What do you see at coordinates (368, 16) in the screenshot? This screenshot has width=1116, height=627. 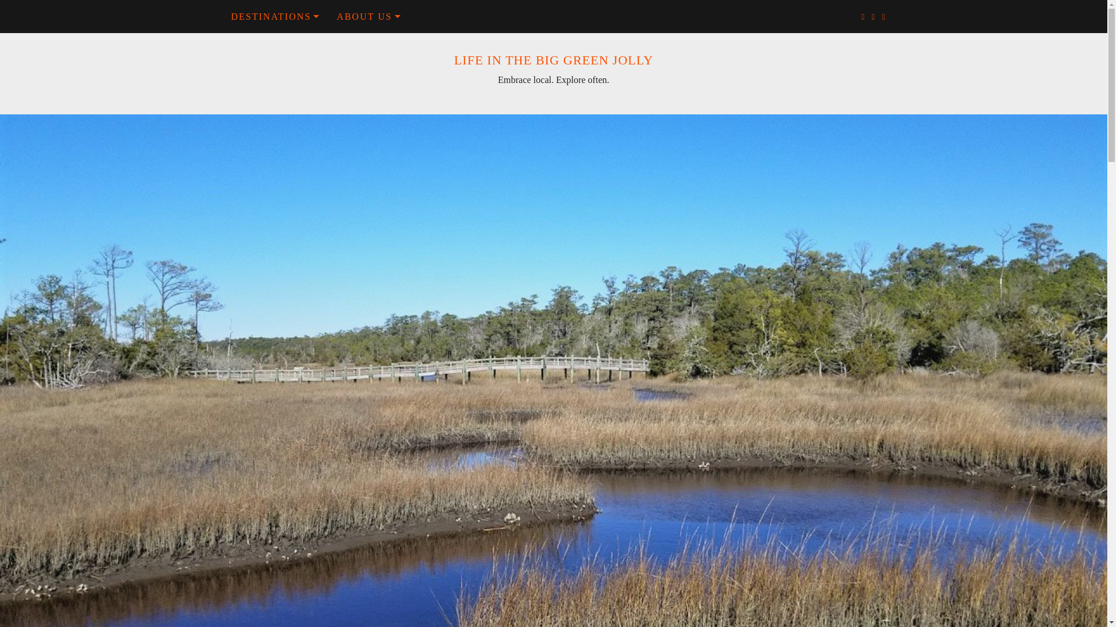 I see `ABOUT US` at bounding box center [368, 16].